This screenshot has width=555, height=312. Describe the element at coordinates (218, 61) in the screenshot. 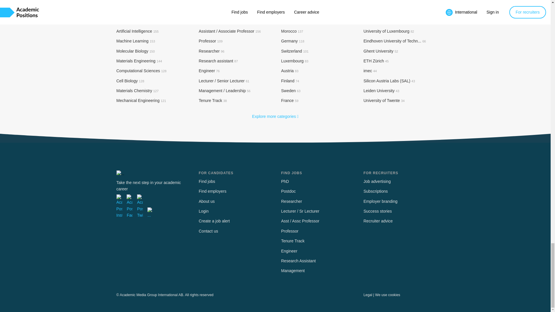

I see `Research assistant` at that location.